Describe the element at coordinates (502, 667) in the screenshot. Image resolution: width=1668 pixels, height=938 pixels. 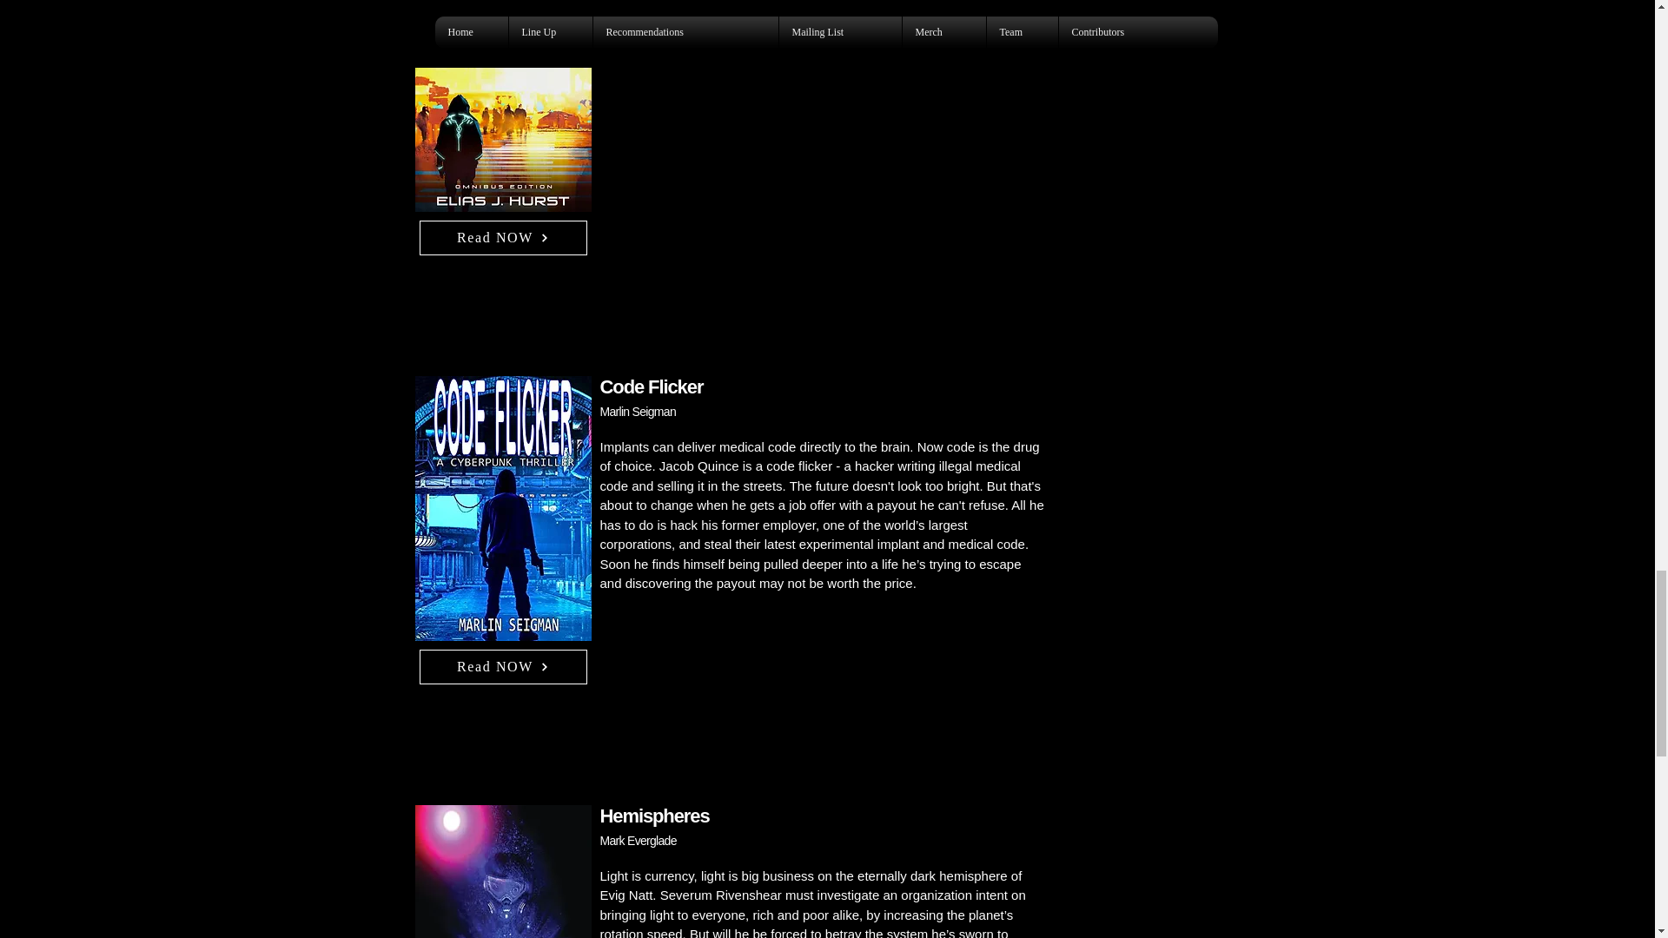
I see `Read NOW` at that location.